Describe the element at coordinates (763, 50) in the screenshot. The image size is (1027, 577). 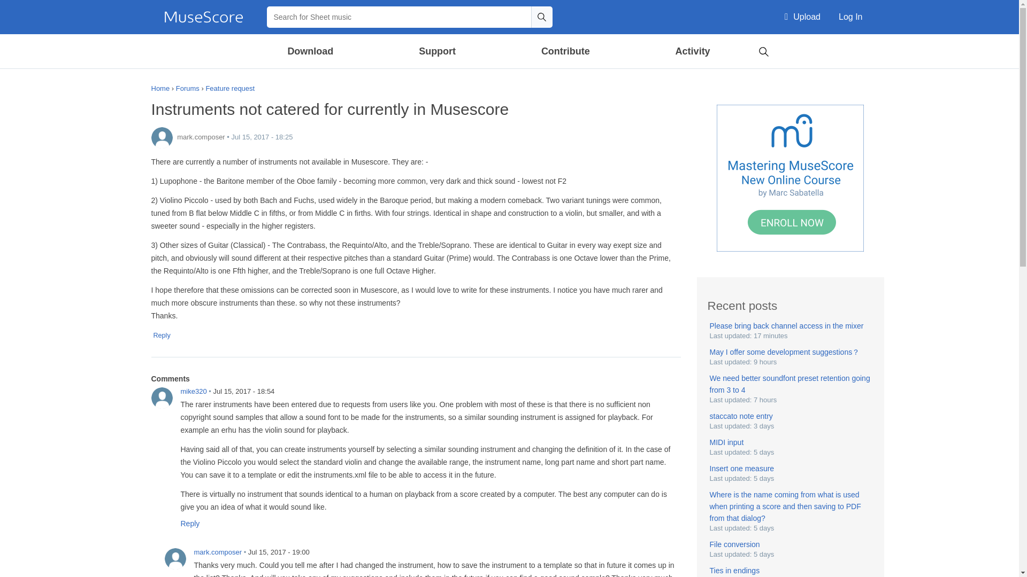
I see `Search` at that location.